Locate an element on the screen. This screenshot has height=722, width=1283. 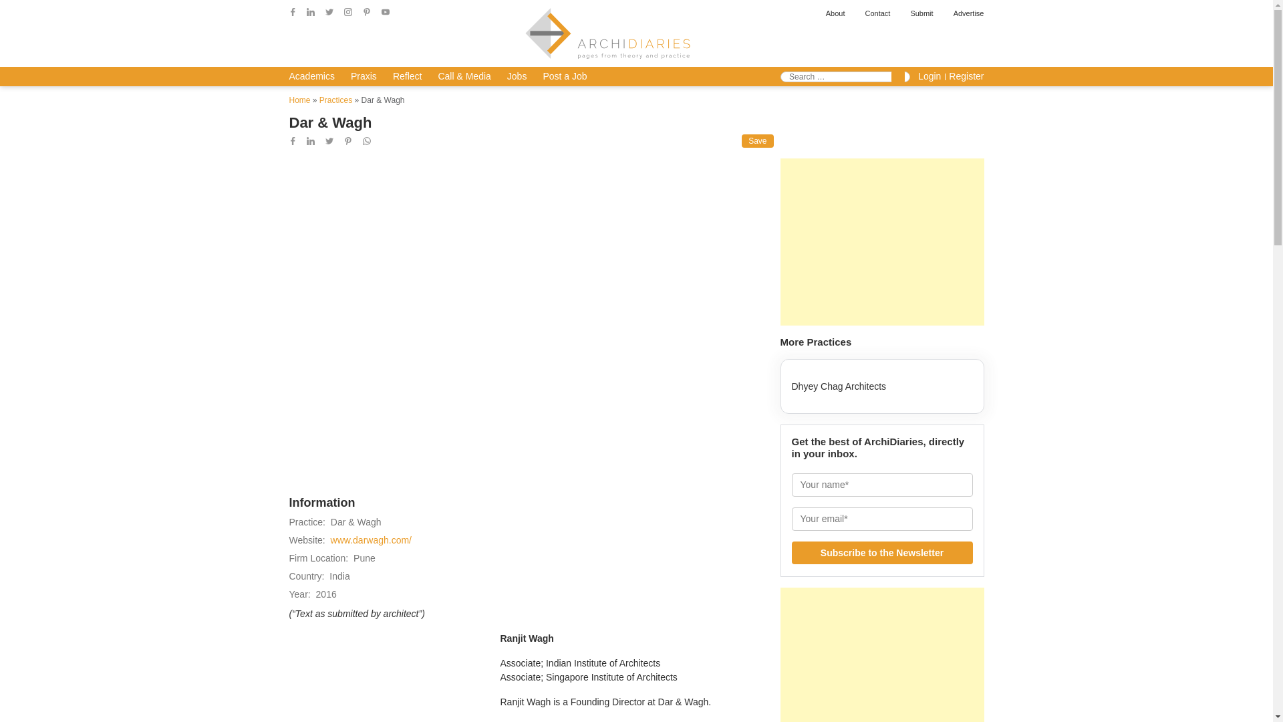
WhatsApp is located at coordinates (366, 141).